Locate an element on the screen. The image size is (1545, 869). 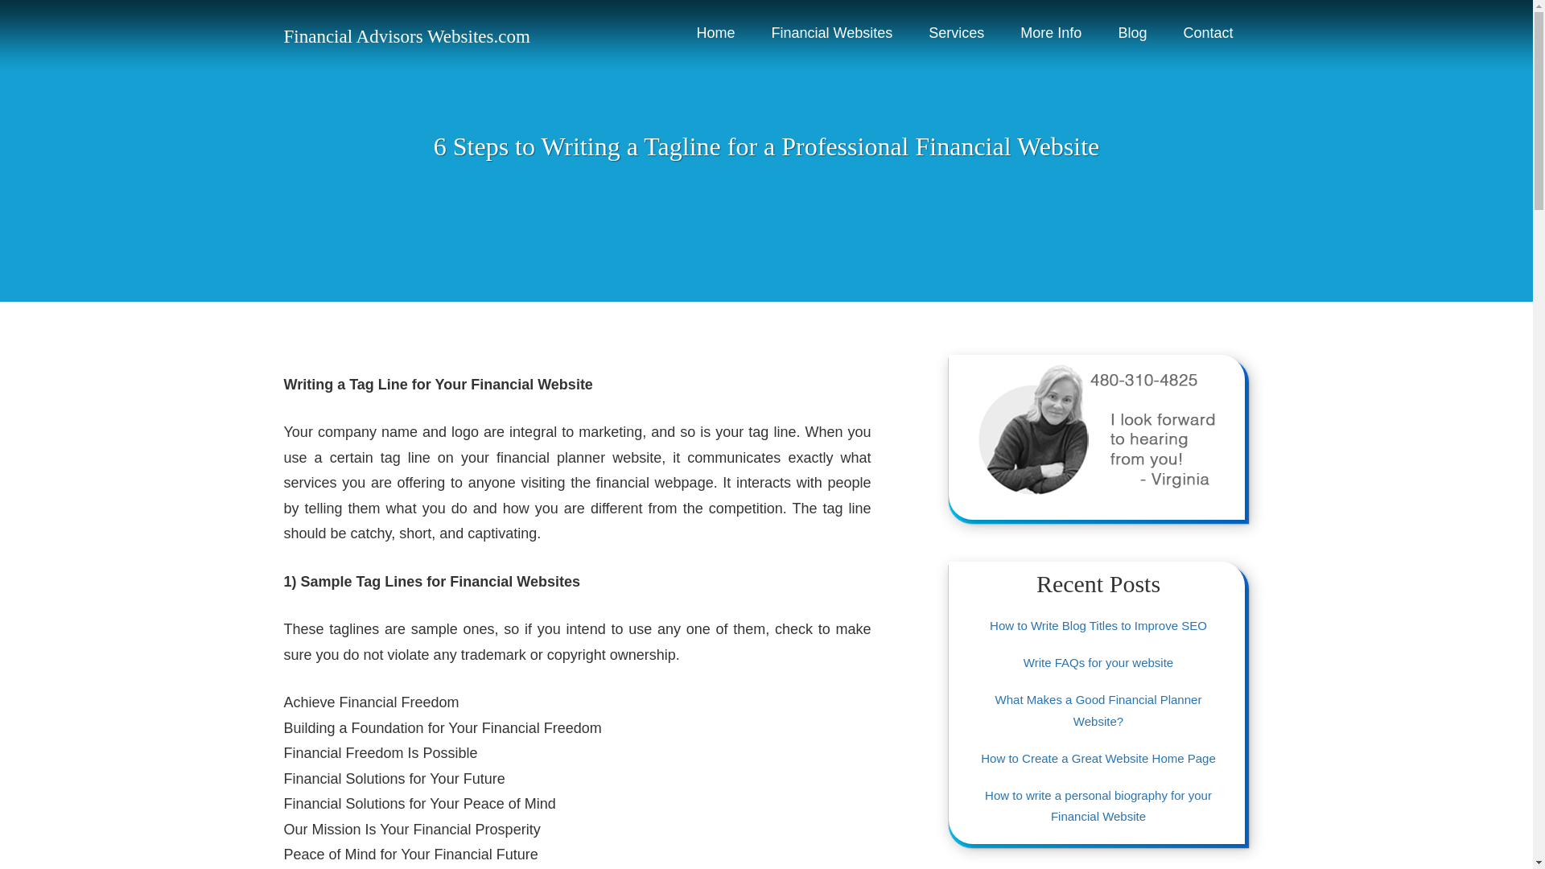
How to Create a Great Website Home Page is located at coordinates (1098, 758).